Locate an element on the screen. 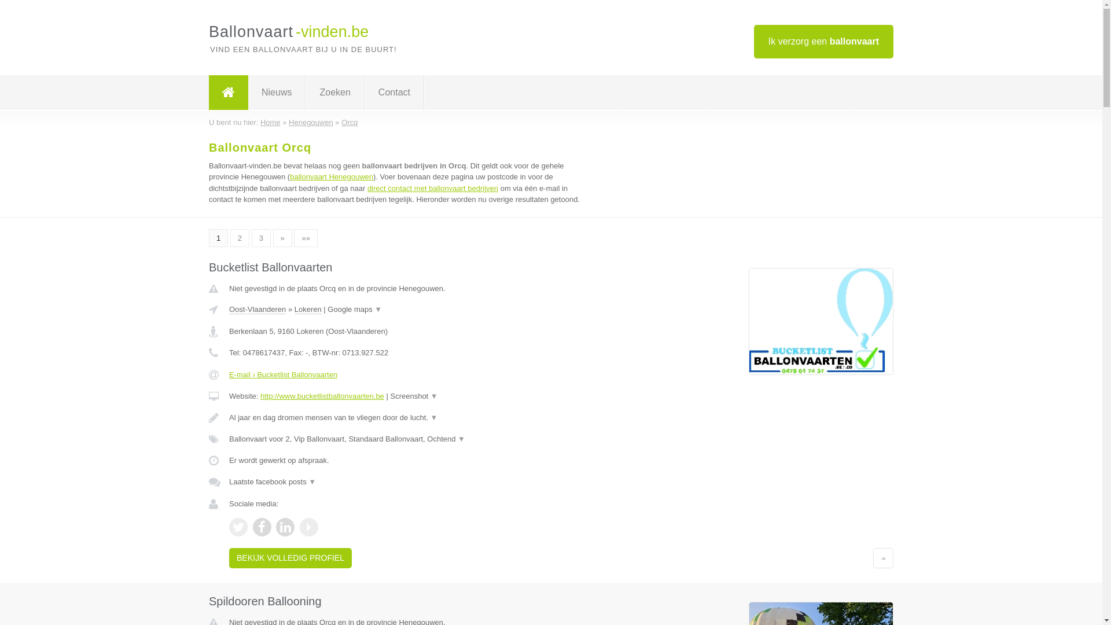 The height and width of the screenshot is (625, 1111). Bucketlist Ballonvaarten is located at coordinates (271, 267).